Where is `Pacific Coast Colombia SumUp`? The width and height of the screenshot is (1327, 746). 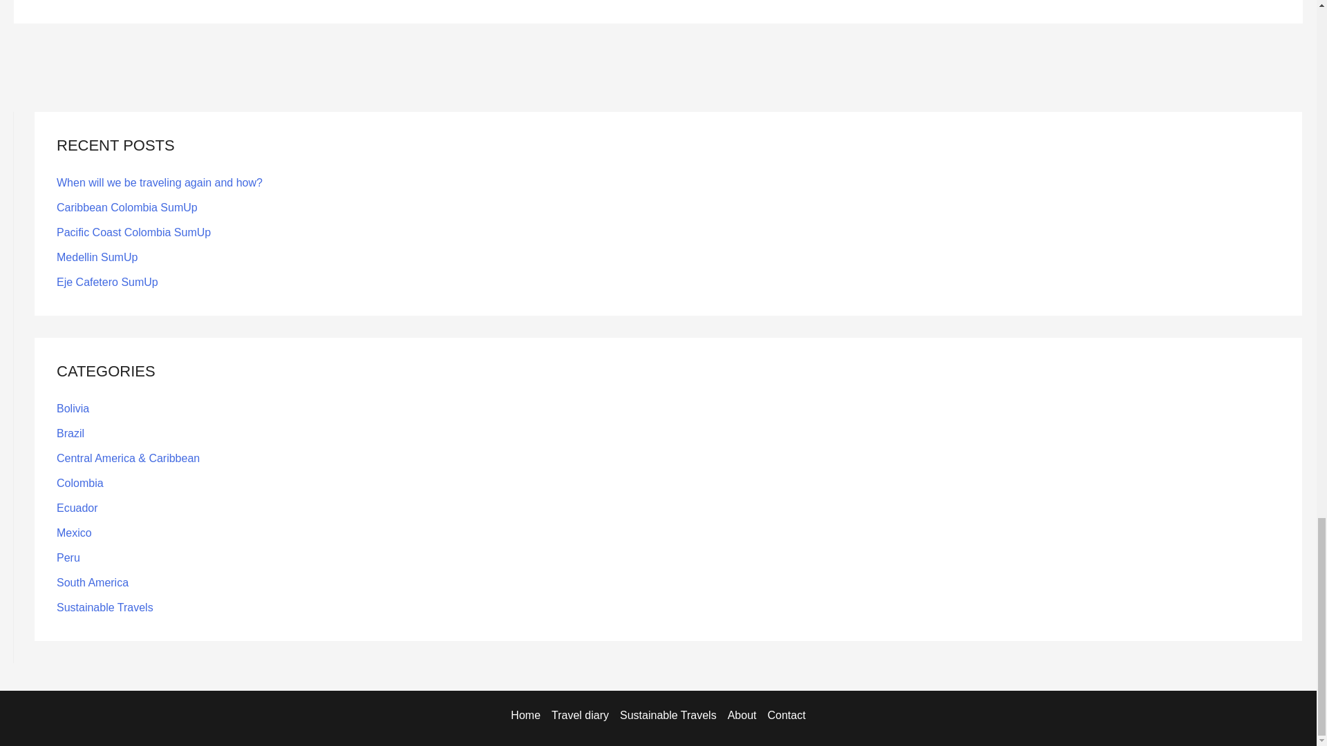
Pacific Coast Colombia SumUp is located at coordinates (134, 232).